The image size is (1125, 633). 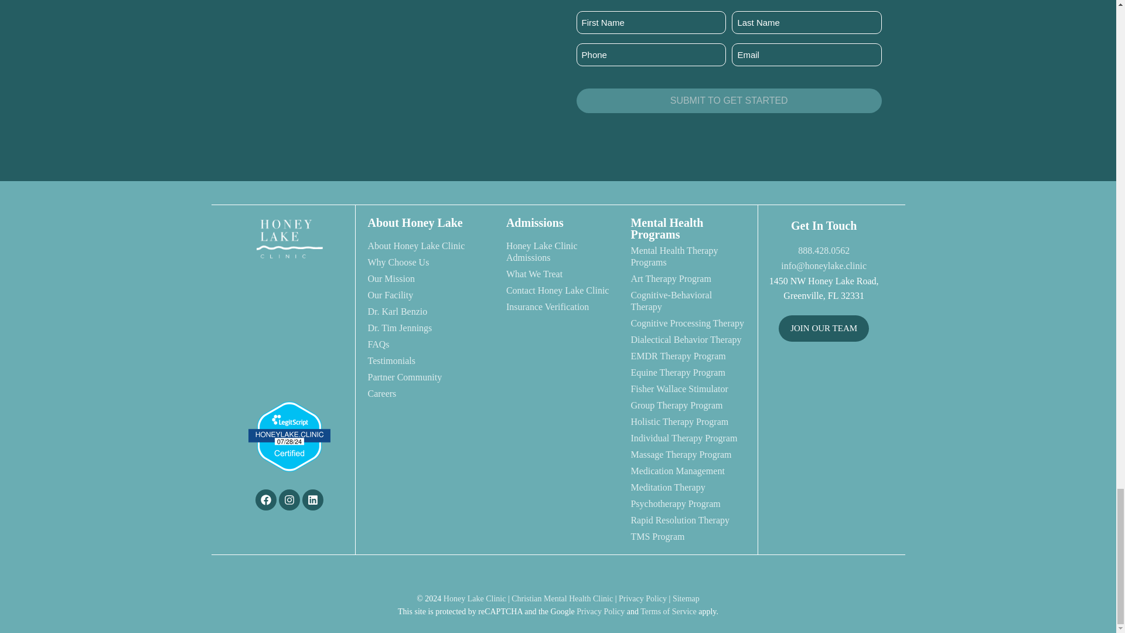 What do you see at coordinates (289, 330) in the screenshot?
I see `Tagline` at bounding box center [289, 330].